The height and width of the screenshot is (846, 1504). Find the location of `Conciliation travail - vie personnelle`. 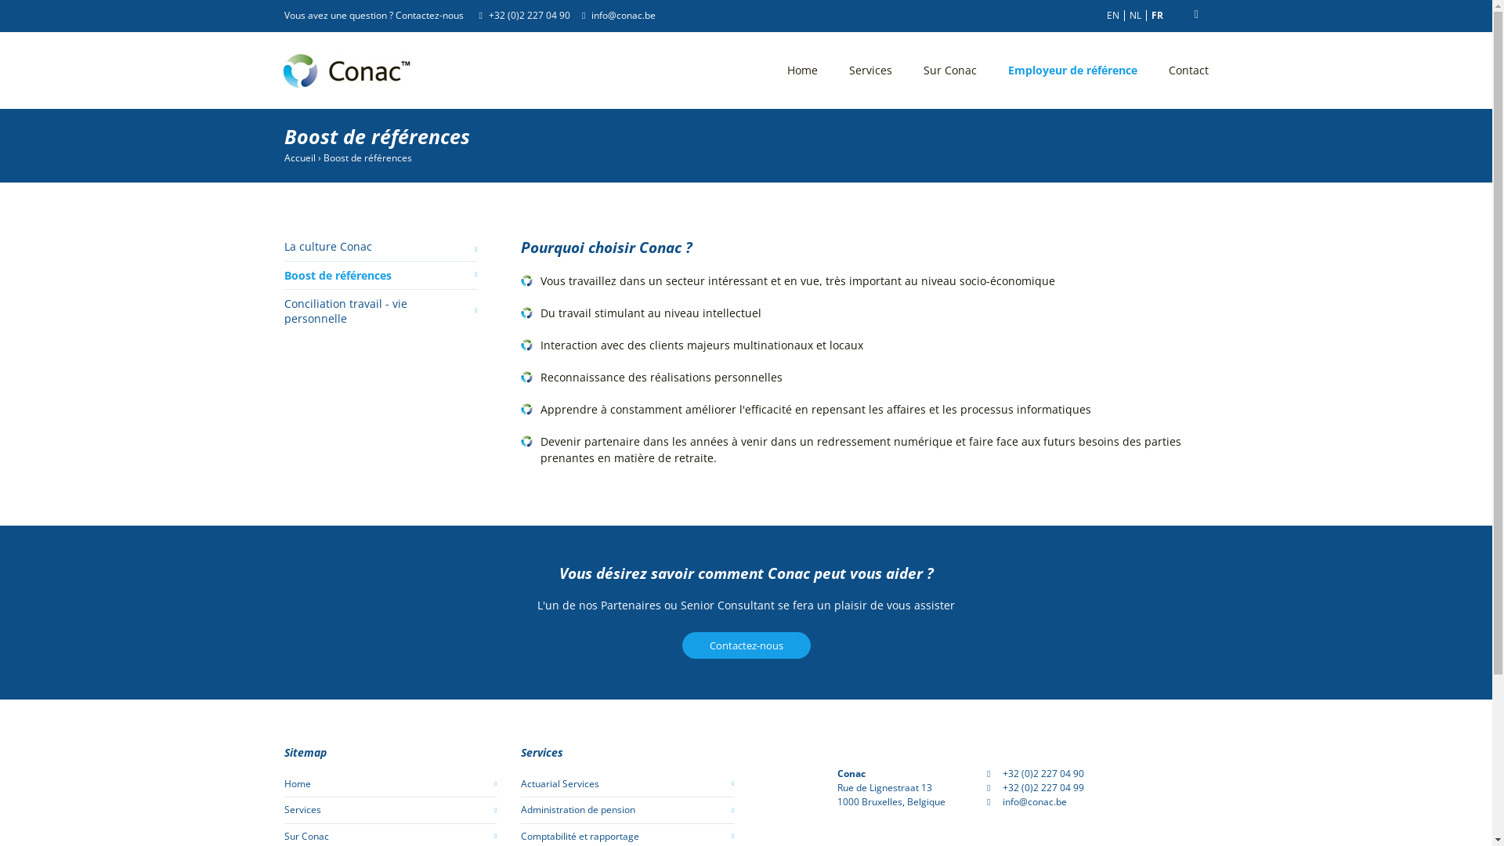

Conciliation travail - vie personnelle is located at coordinates (381, 312).